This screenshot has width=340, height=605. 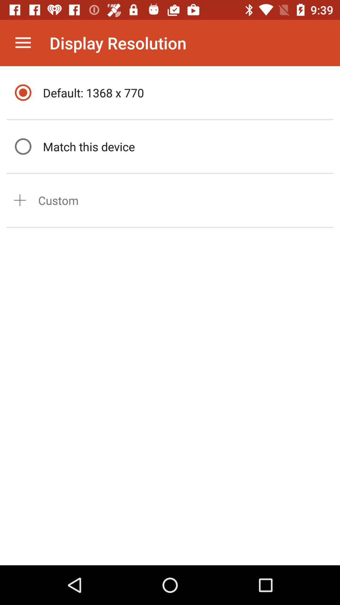 What do you see at coordinates (186, 146) in the screenshot?
I see `choose match this device item` at bounding box center [186, 146].